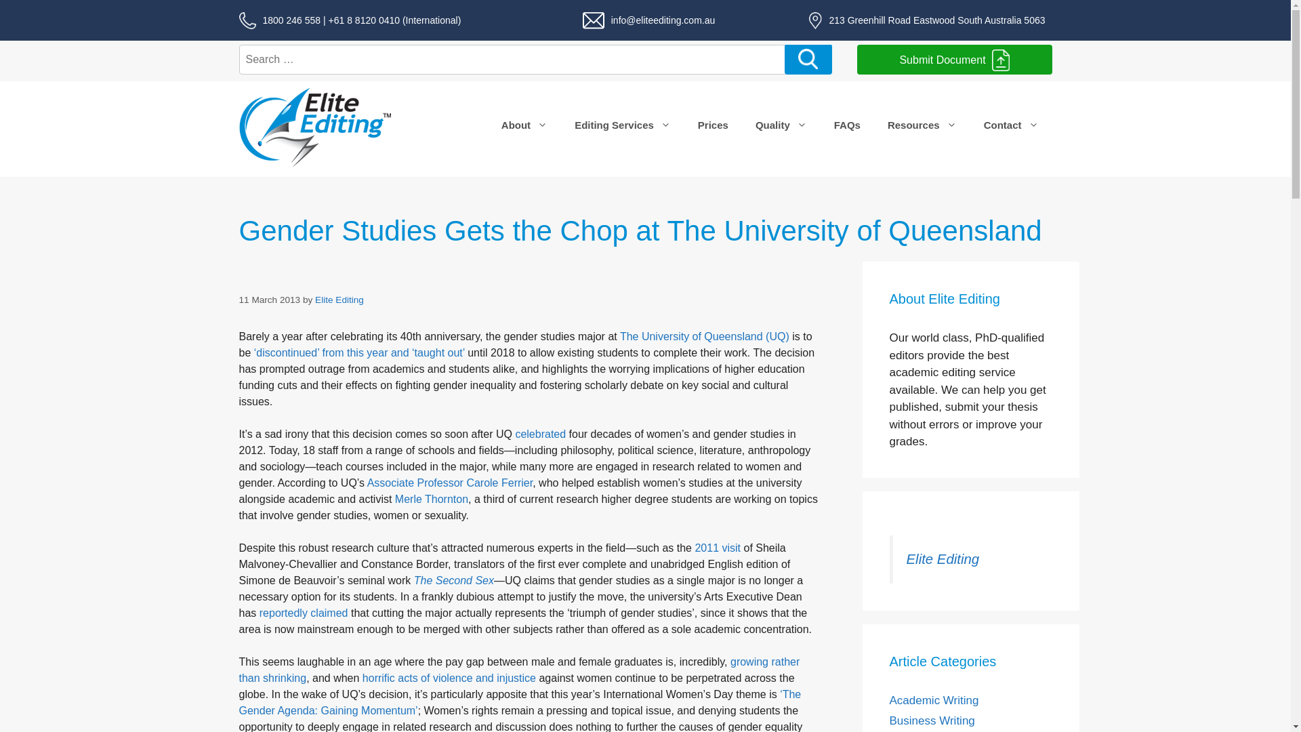 Image resolution: width=1301 pixels, height=732 pixels. Describe the element at coordinates (524, 125) in the screenshot. I see `About` at that location.